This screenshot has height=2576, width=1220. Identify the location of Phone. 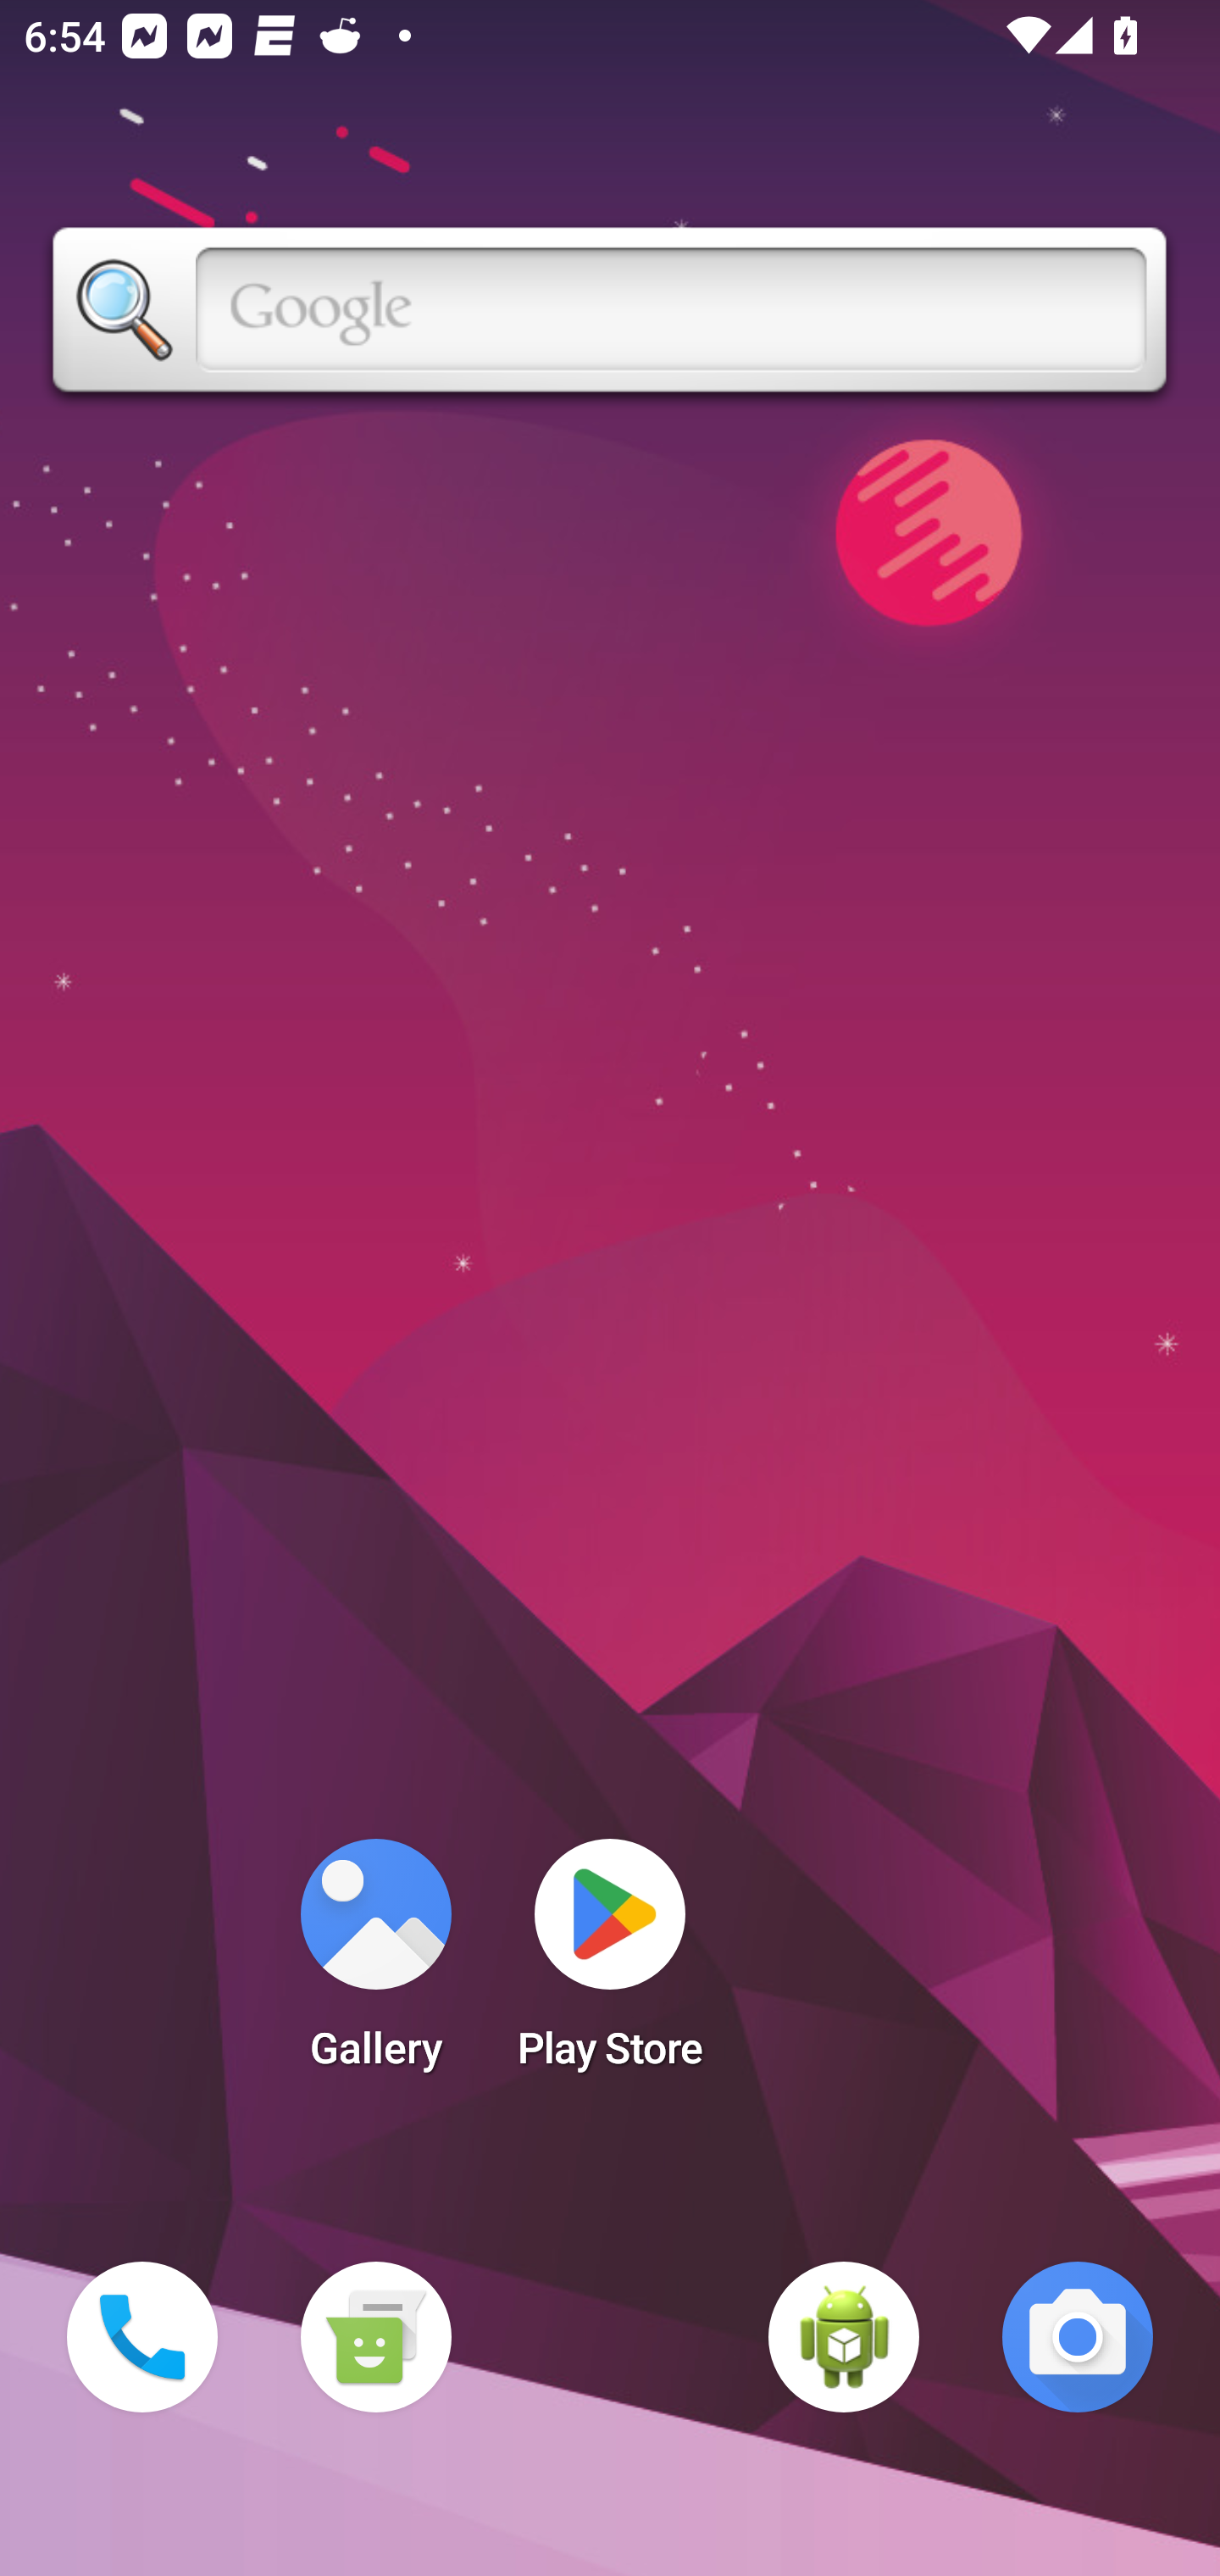
(142, 2337).